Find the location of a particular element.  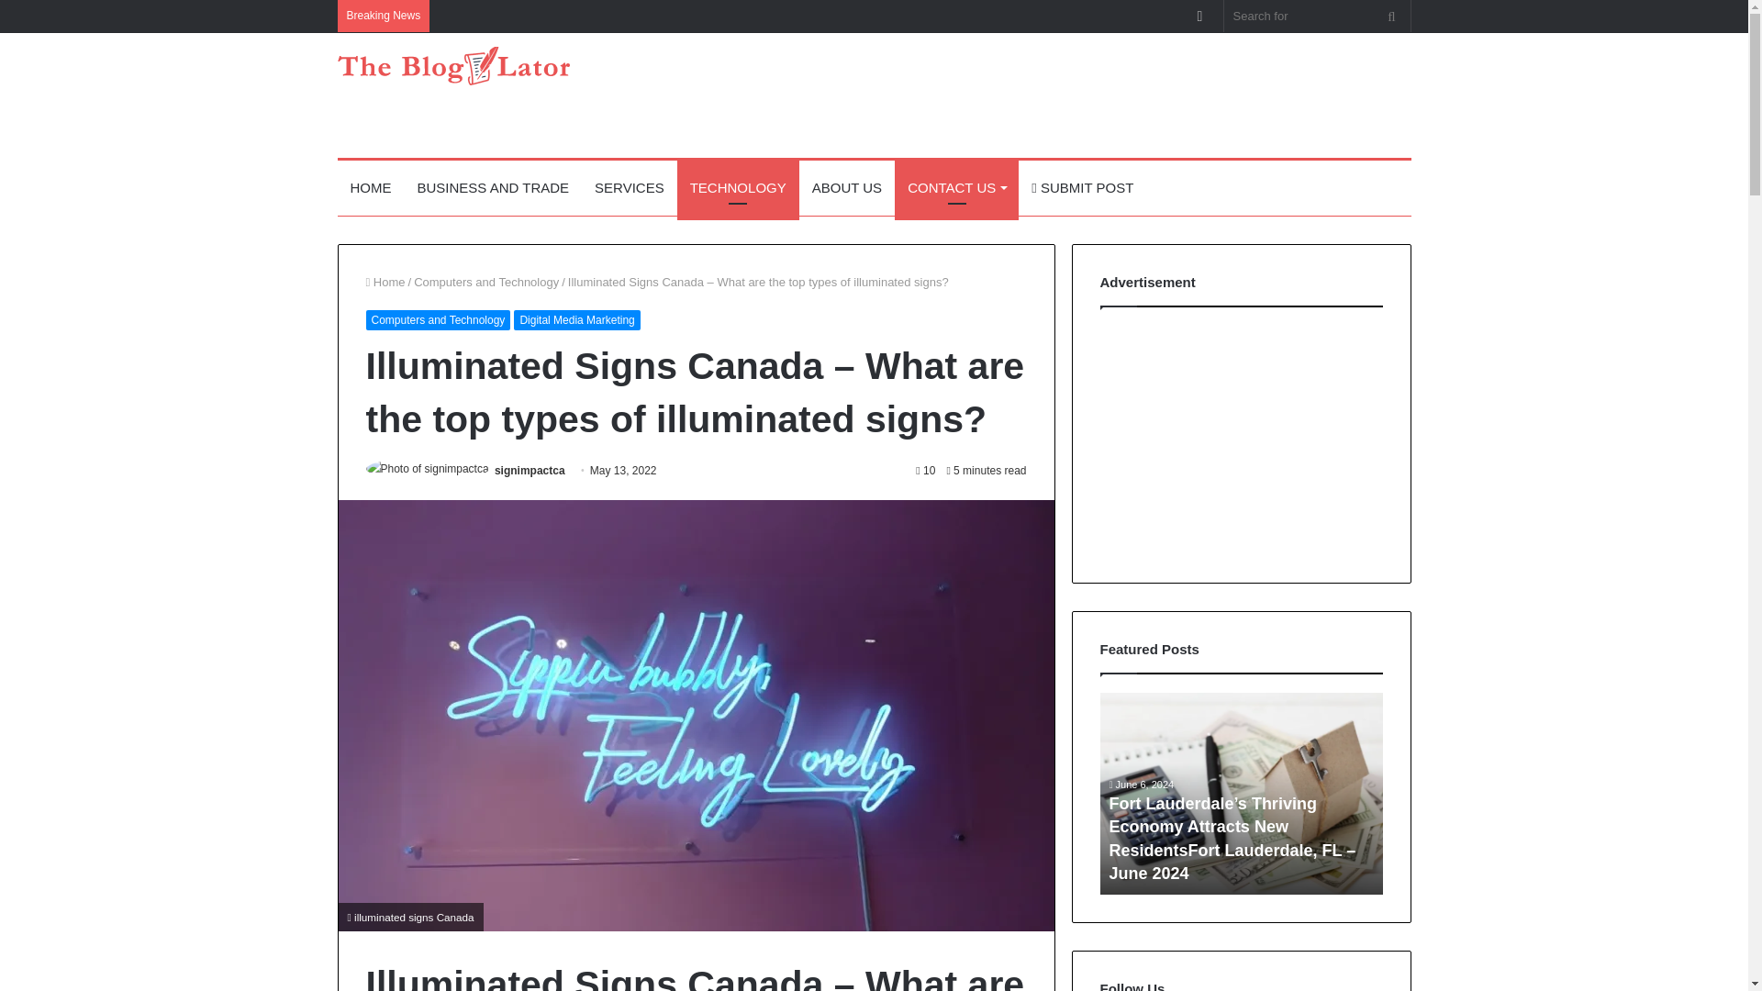

Search for is located at coordinates (1391, 16).